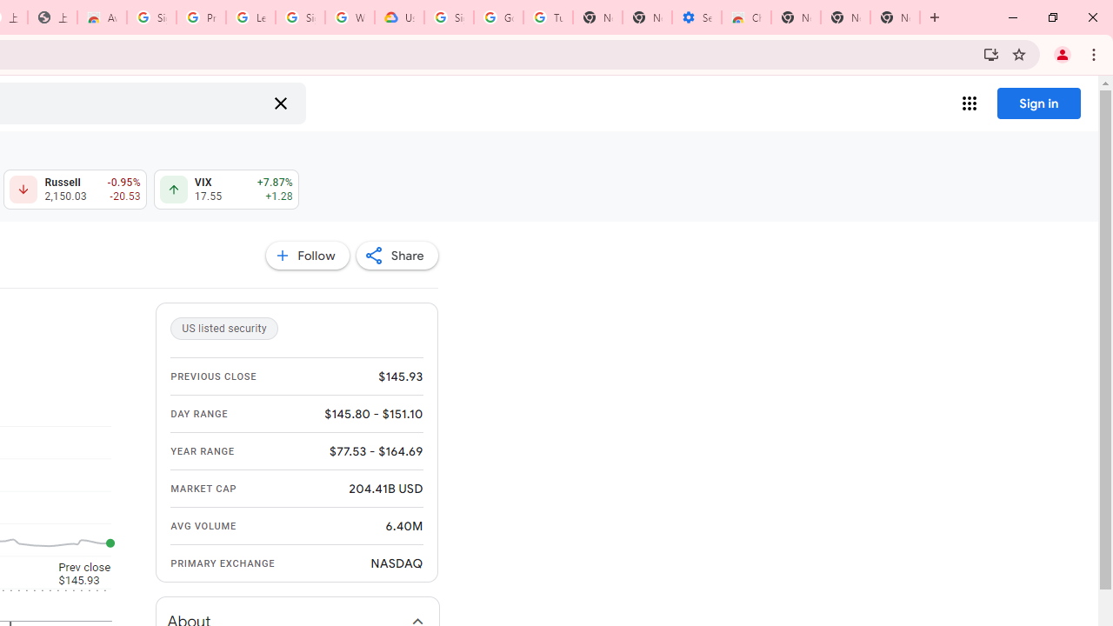  I want to click on VIX 17.55 Up by 7.87% +1.28, so click(226, 190).